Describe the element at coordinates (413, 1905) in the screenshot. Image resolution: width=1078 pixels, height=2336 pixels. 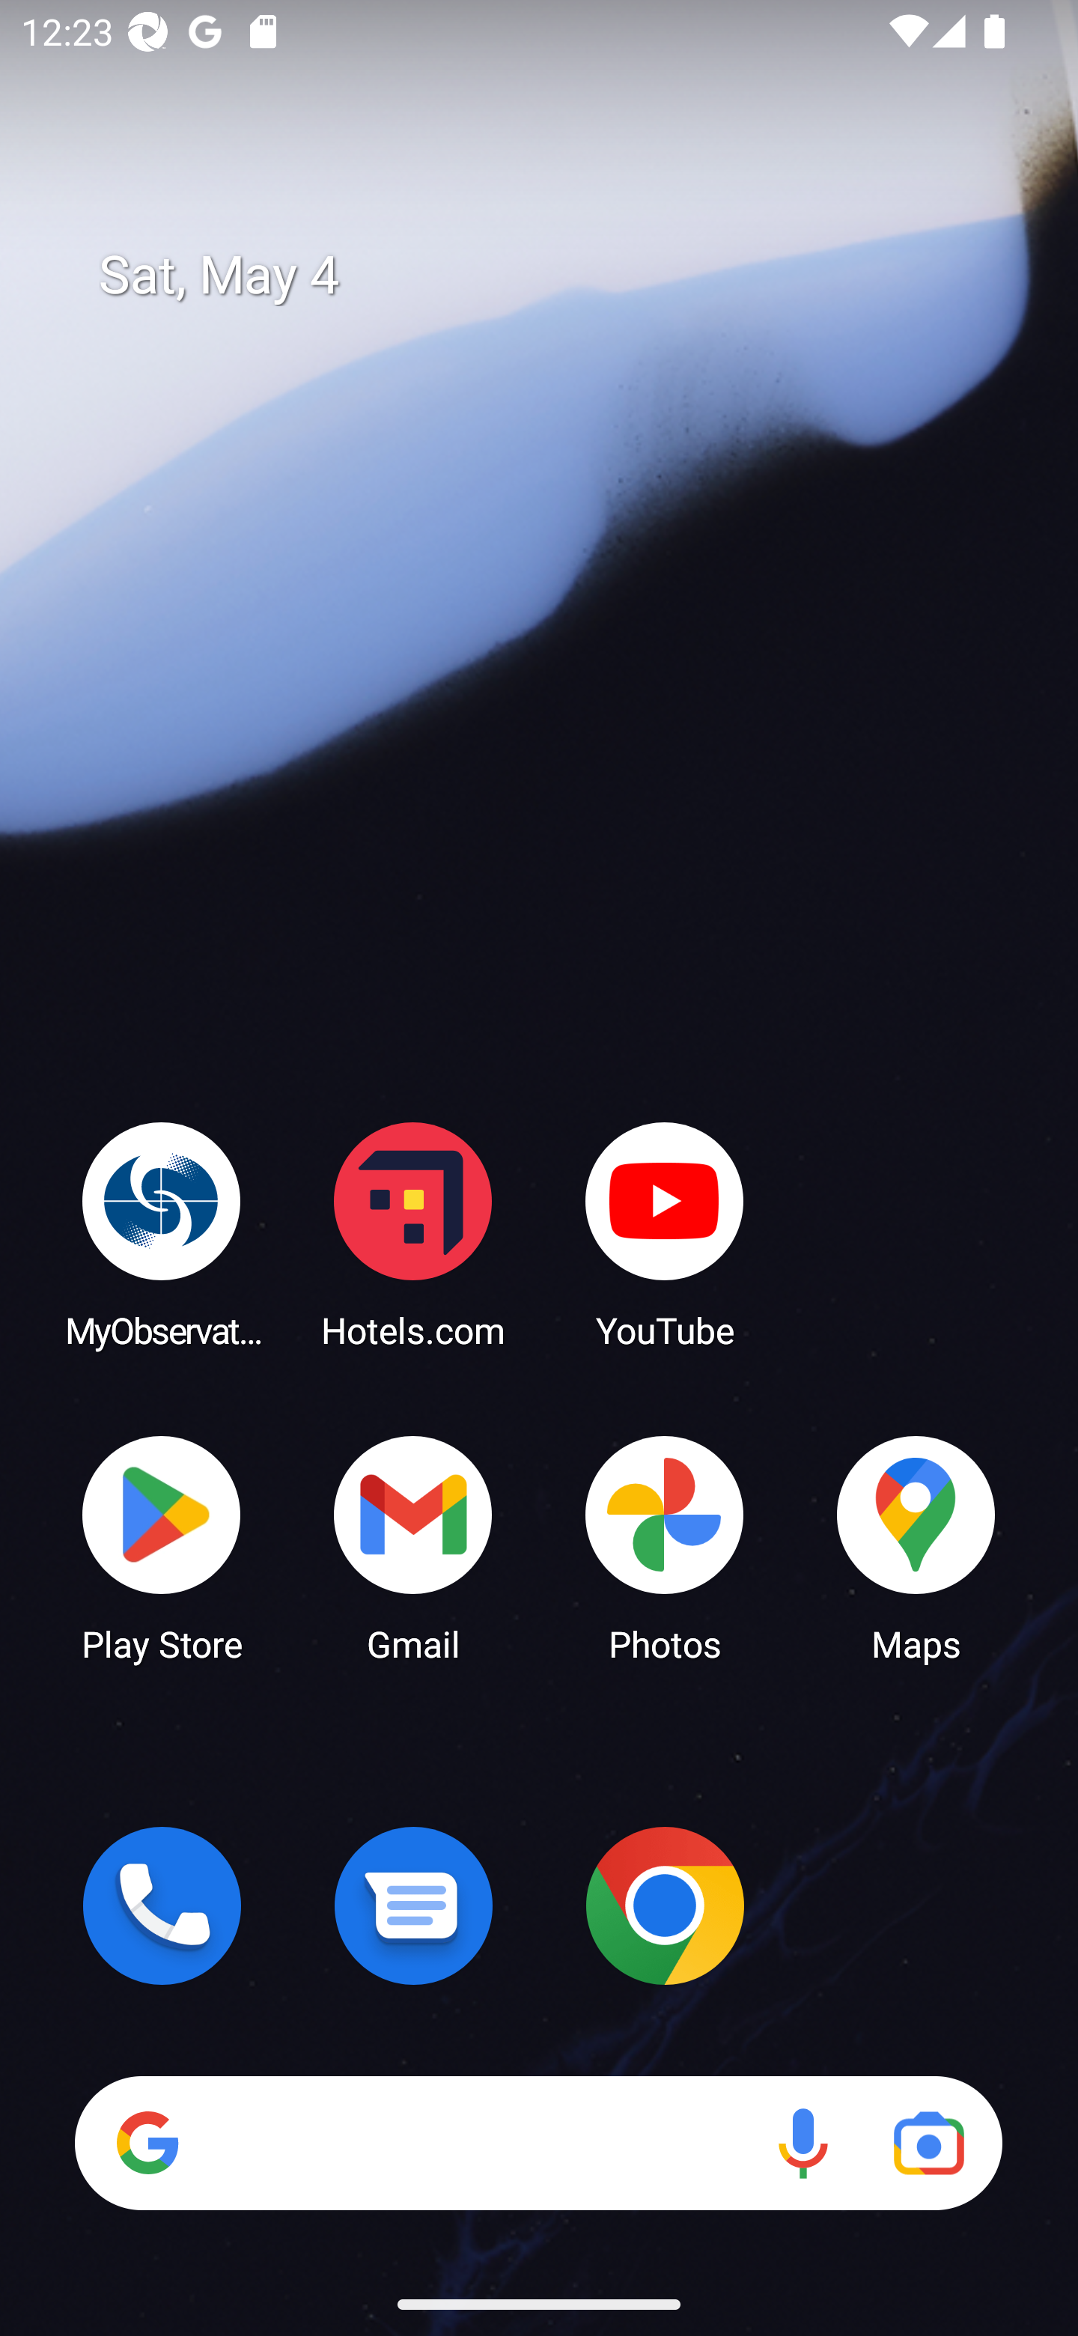
I see `Messages` at that location.